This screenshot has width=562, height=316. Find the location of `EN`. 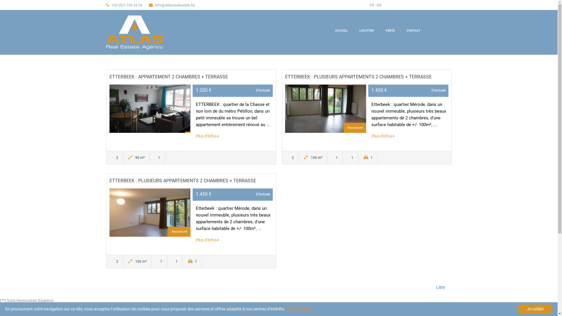

EN is located at coordinates (379, 5).